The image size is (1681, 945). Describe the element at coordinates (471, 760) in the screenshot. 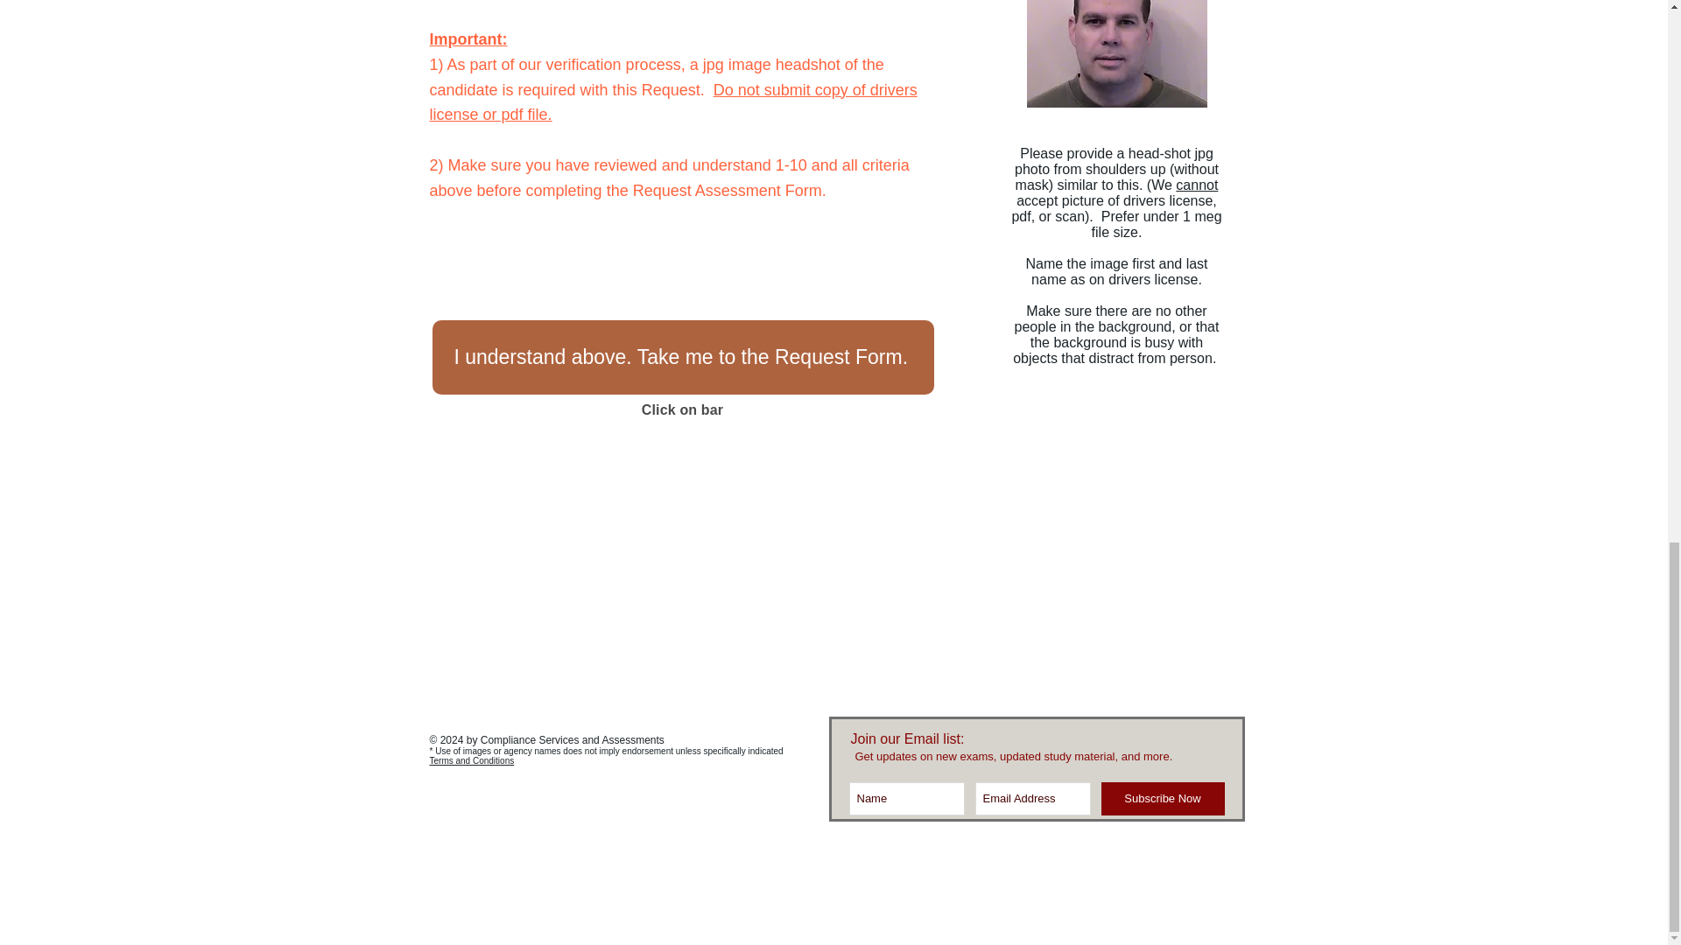

I see `Terms and Conditions` at that location.